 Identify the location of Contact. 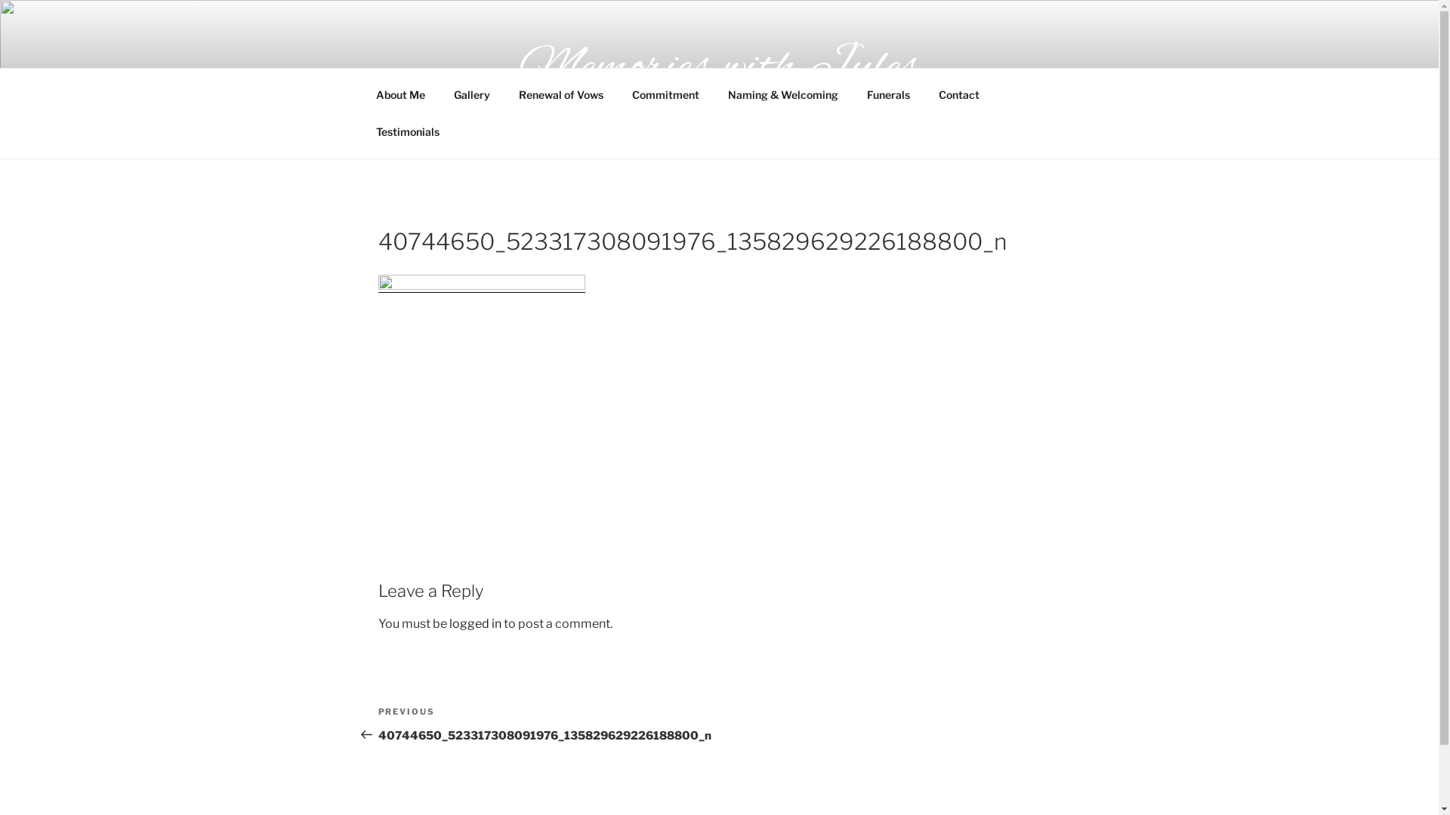
(959, 95).